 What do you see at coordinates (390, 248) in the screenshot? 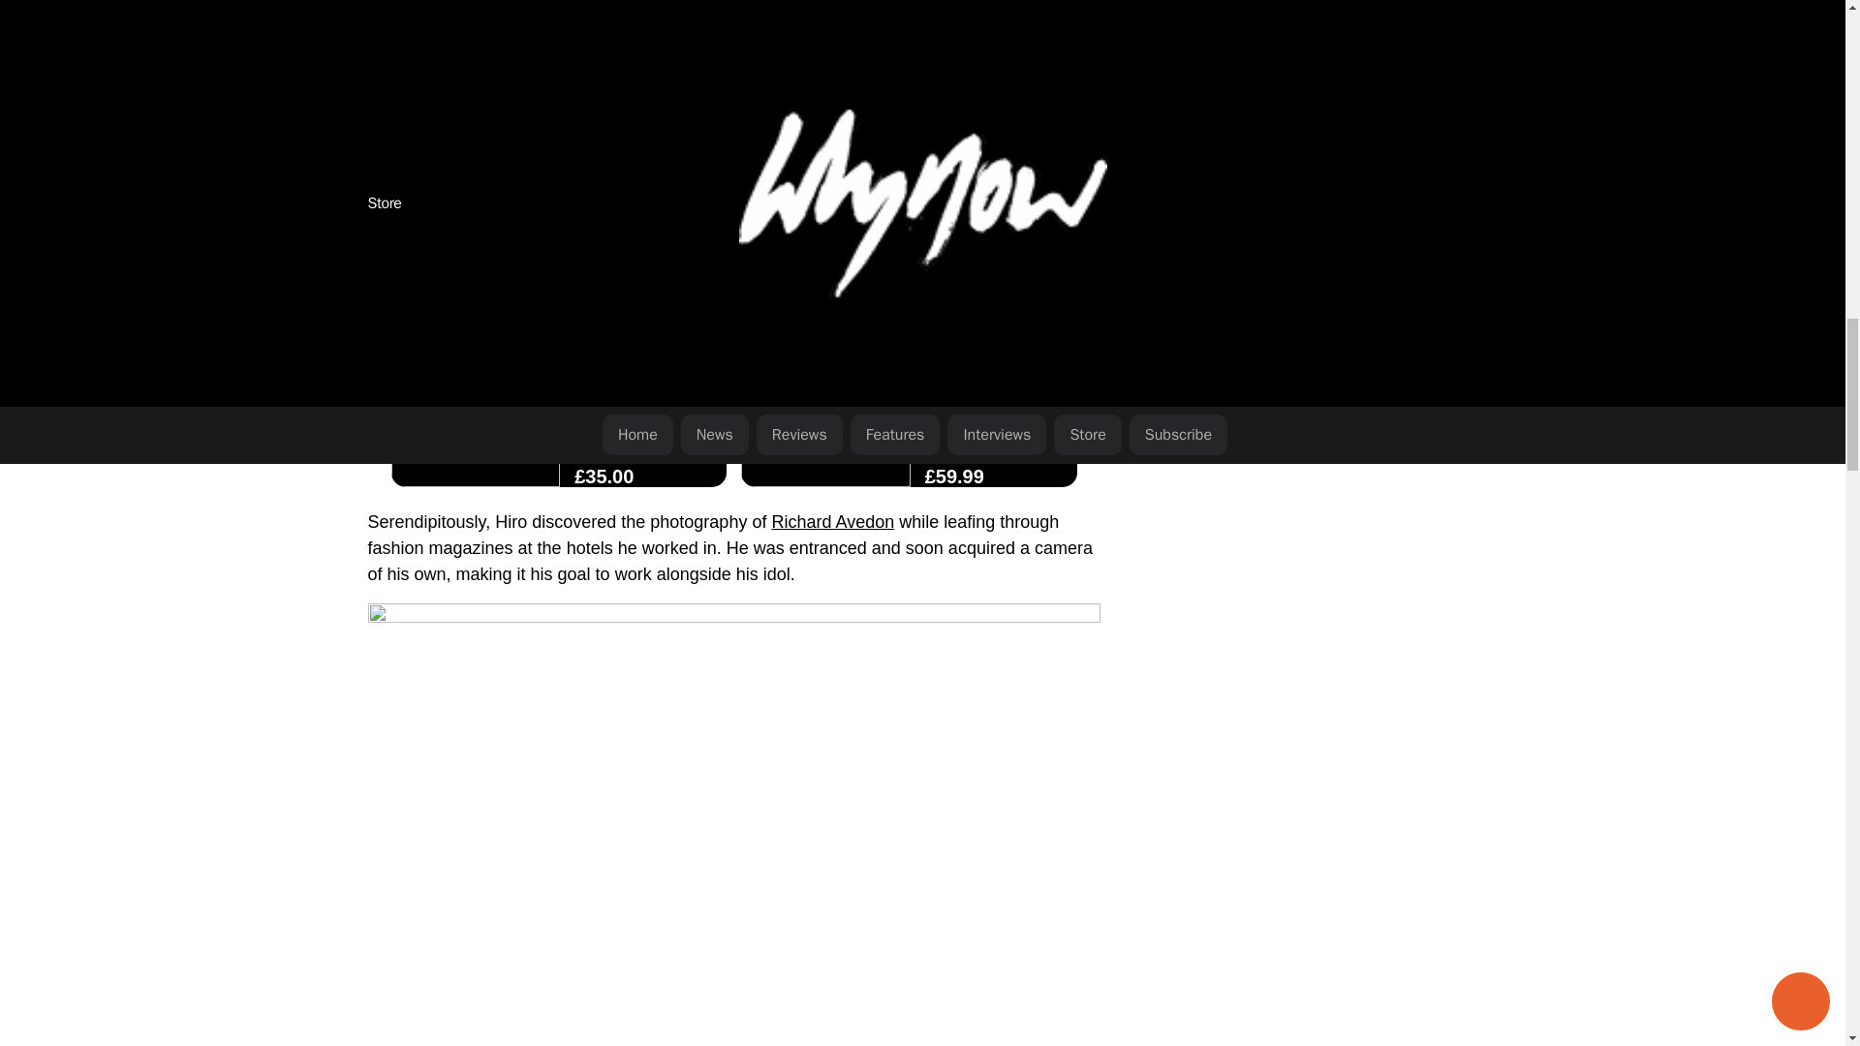
I see `Tokyo` at bounding box center [390, 248].